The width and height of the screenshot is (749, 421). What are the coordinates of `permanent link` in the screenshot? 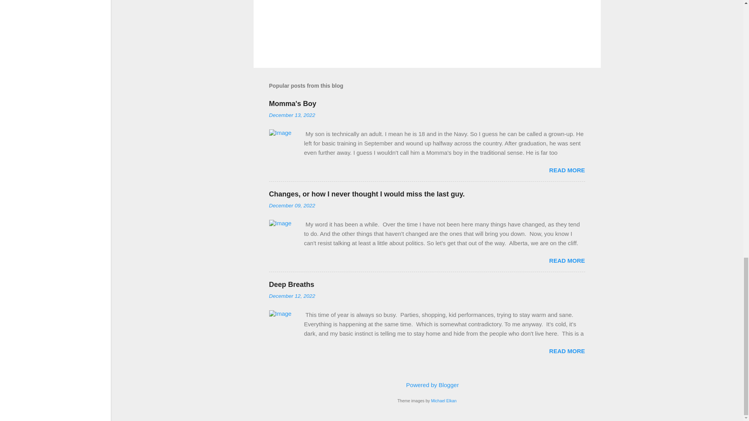 It's located at (292, 115).